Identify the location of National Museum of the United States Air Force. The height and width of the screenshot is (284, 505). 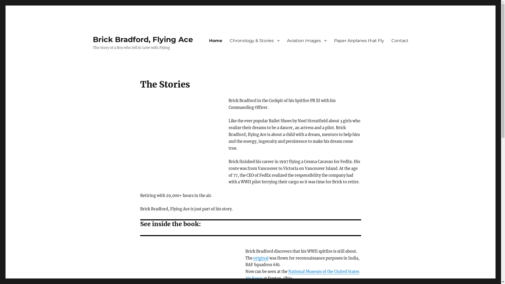
(302, 275).